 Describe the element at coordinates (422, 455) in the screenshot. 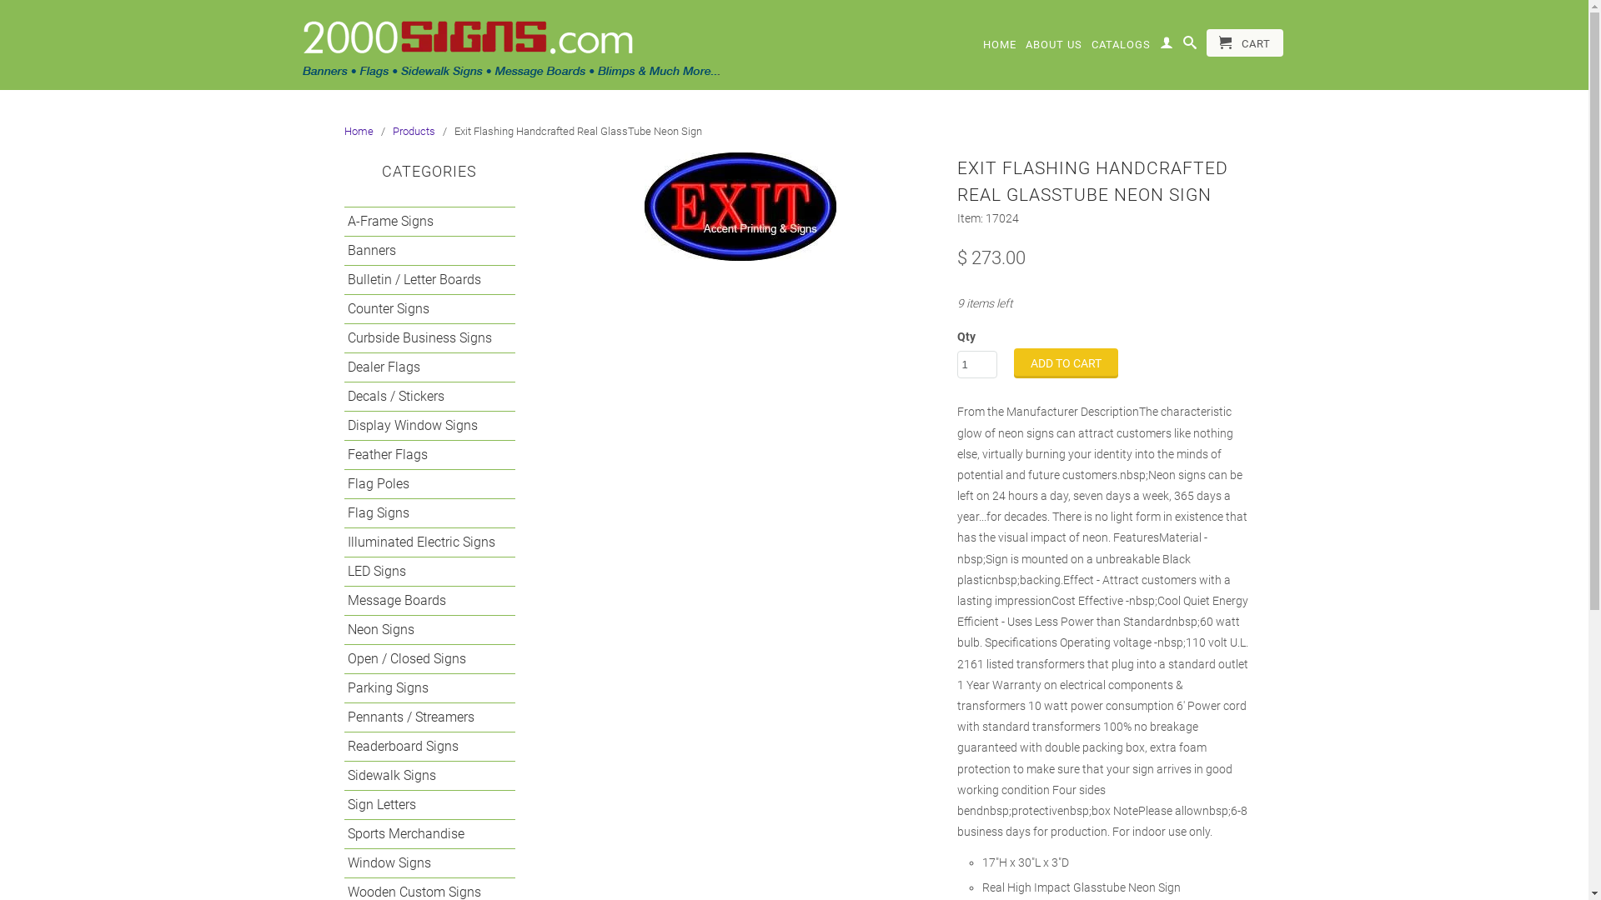

I see `Feather Flags` at that location.